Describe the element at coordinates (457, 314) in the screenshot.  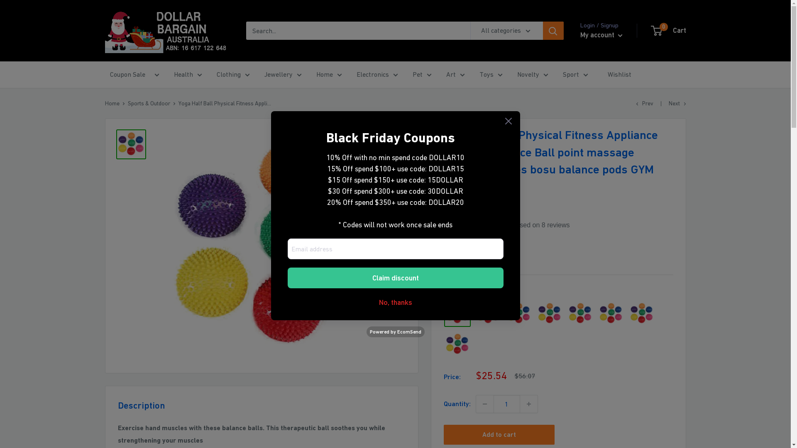
I see `Blue` at that location.